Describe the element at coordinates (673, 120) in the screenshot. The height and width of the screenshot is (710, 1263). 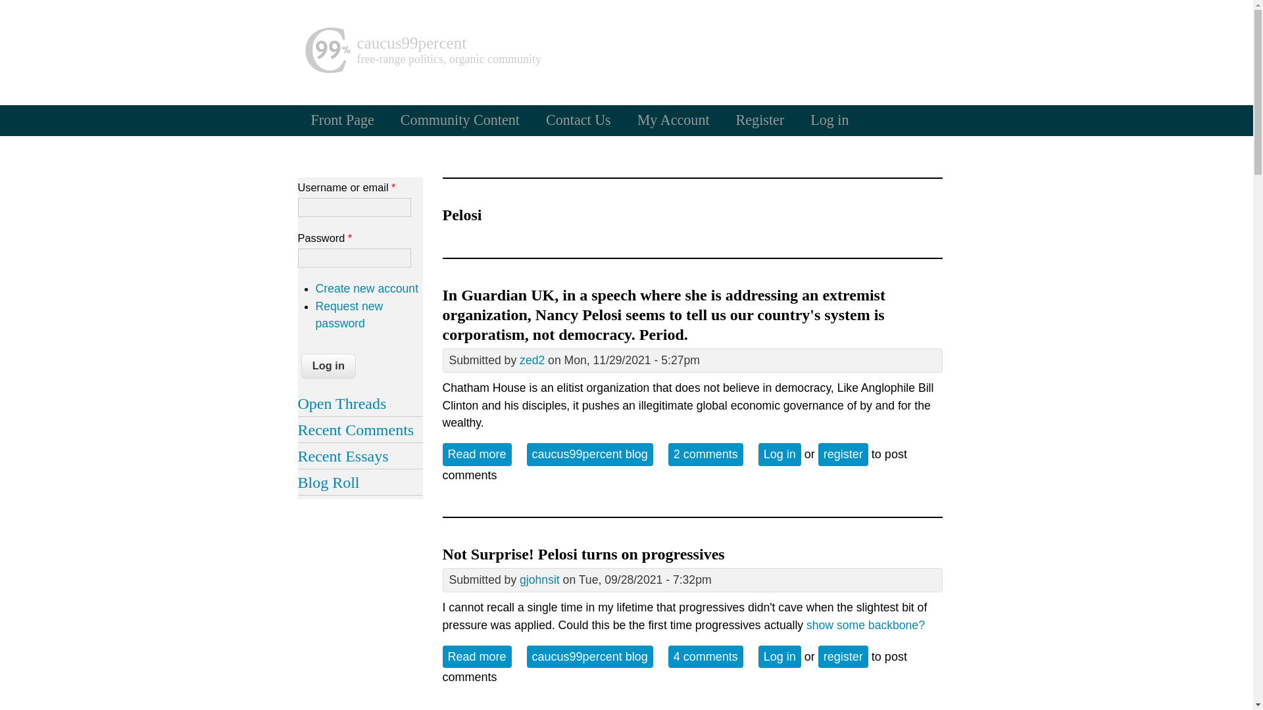
I see `Read the latest caucus99percent blog entries.` at that location.